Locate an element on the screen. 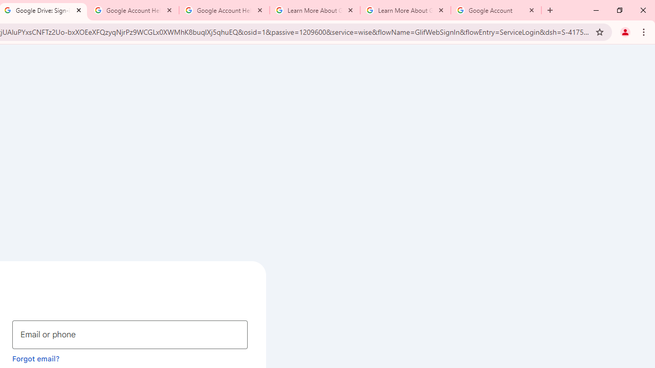  Forgot email? is located at coordinates (36, 358).